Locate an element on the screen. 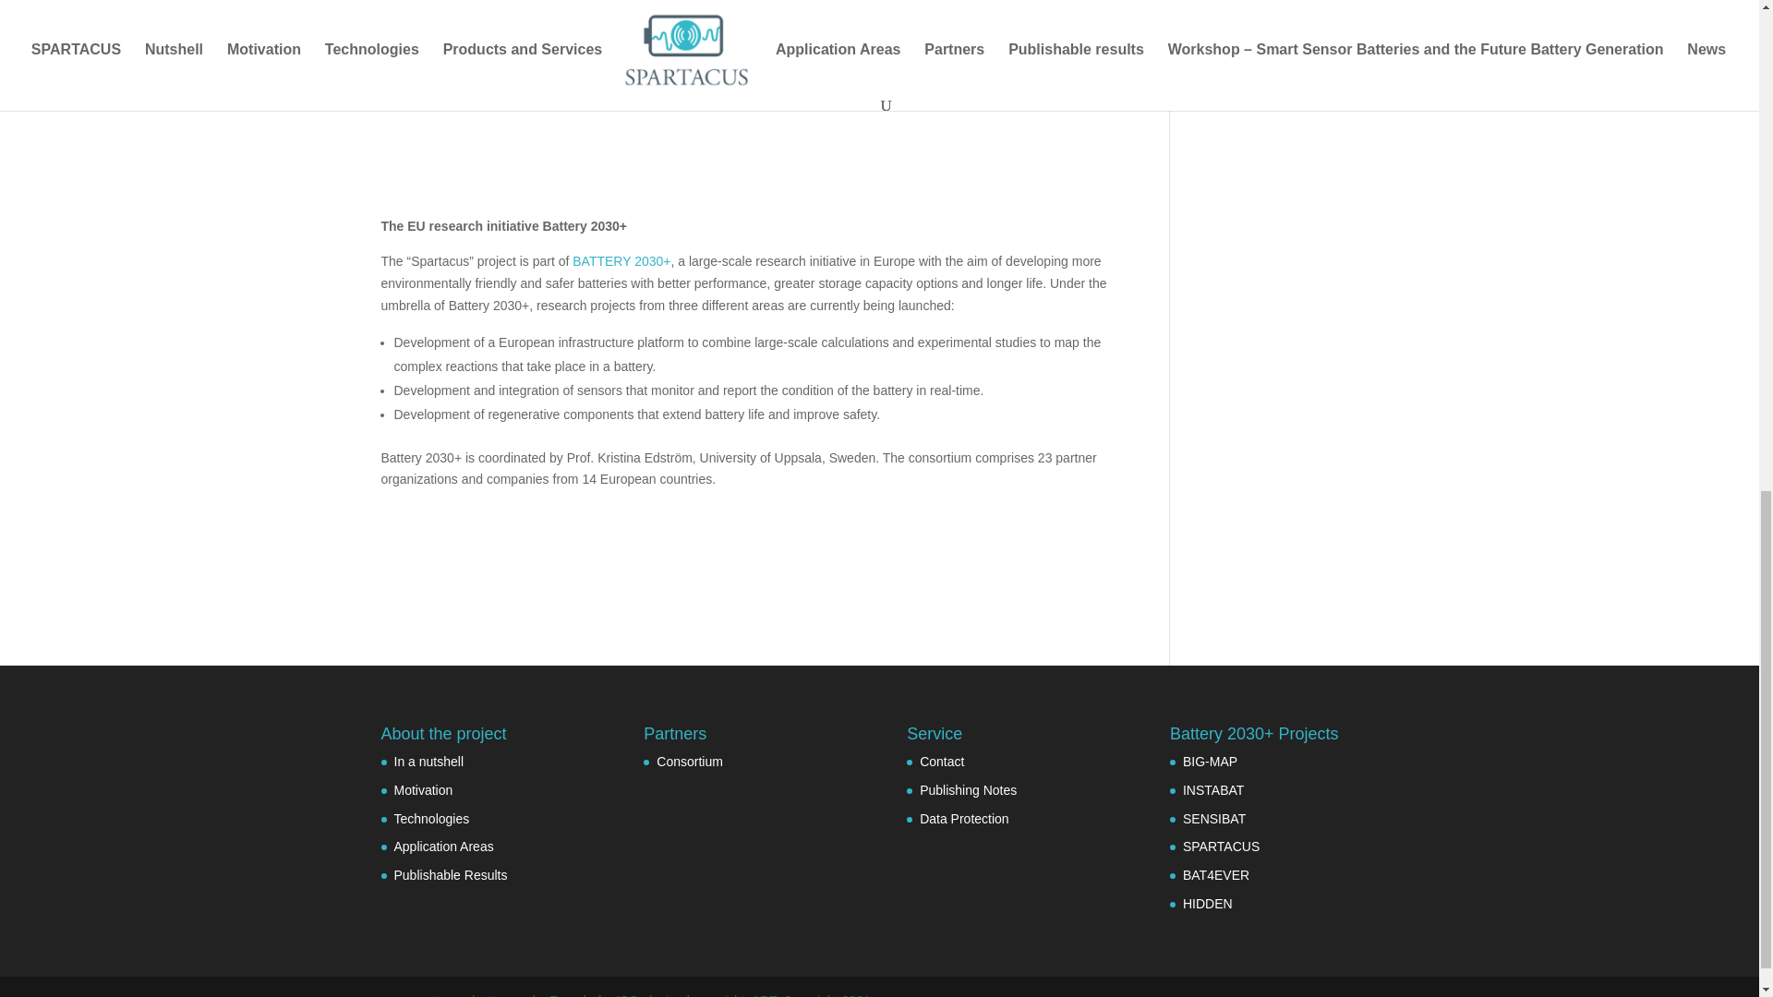 The height and width of the screenshot is (997, 1773). Publishable Results is located at coordinates (451, 874).